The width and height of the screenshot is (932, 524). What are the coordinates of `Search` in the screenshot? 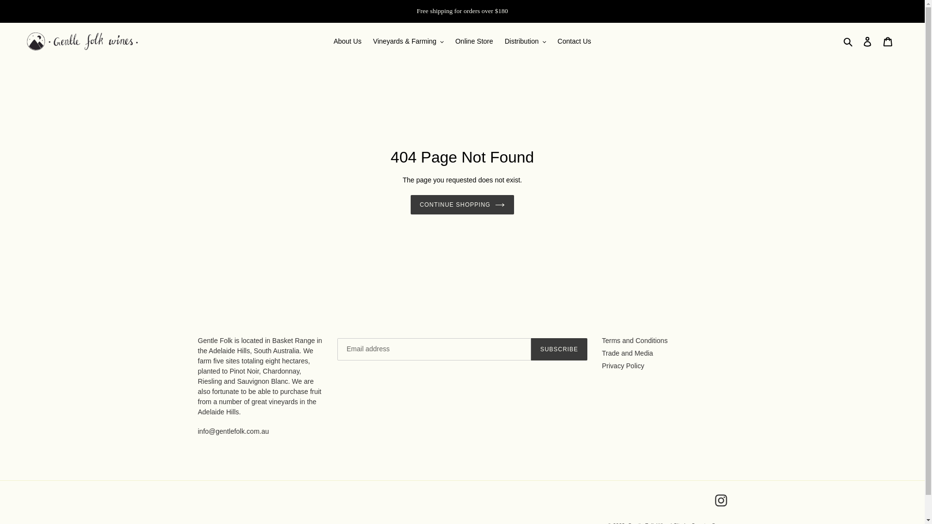 It's located at (849, 42).